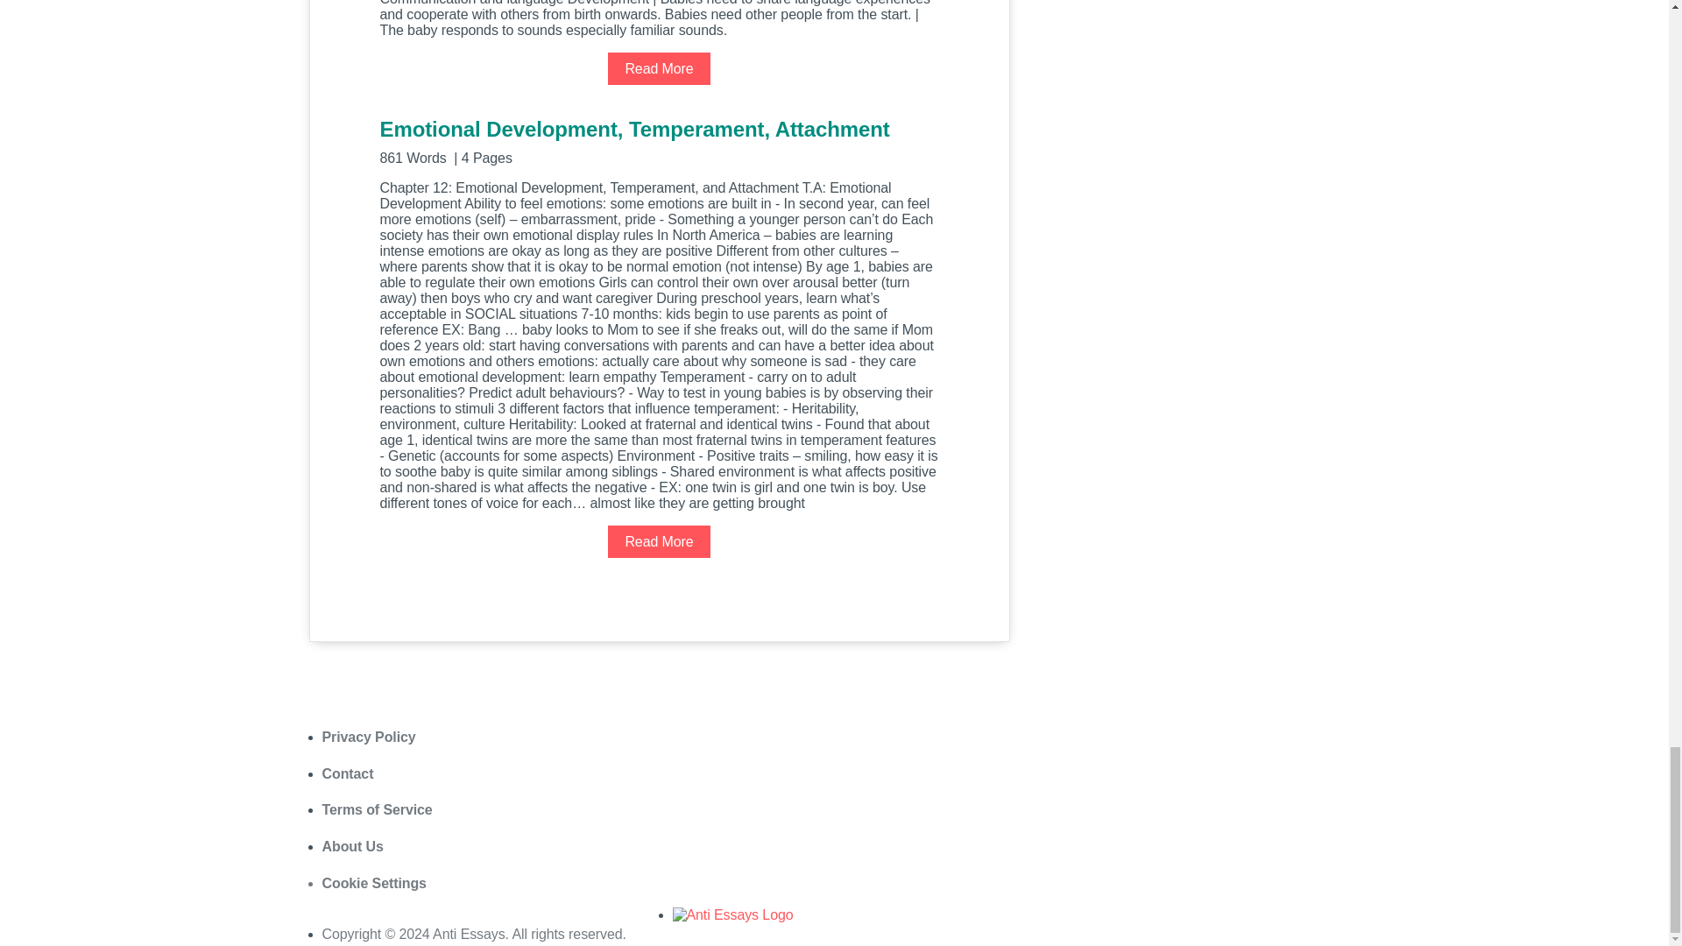  Describe the element at coordinates (659, 140) in the screenshot. I see `Emotional Development, Temperament, Attachment` at that location.